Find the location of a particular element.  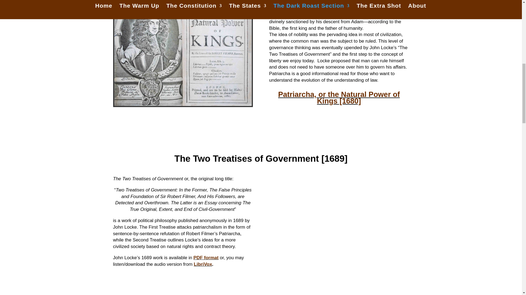

patriarcha is located at coordinates (182, 53).